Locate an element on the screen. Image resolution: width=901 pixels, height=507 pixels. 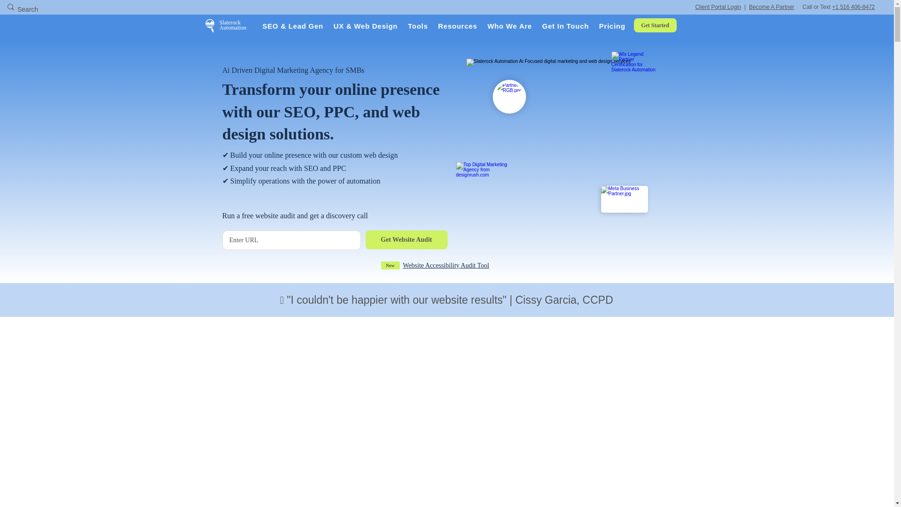
Slaterock Automation is located at coordinates (233, 25).